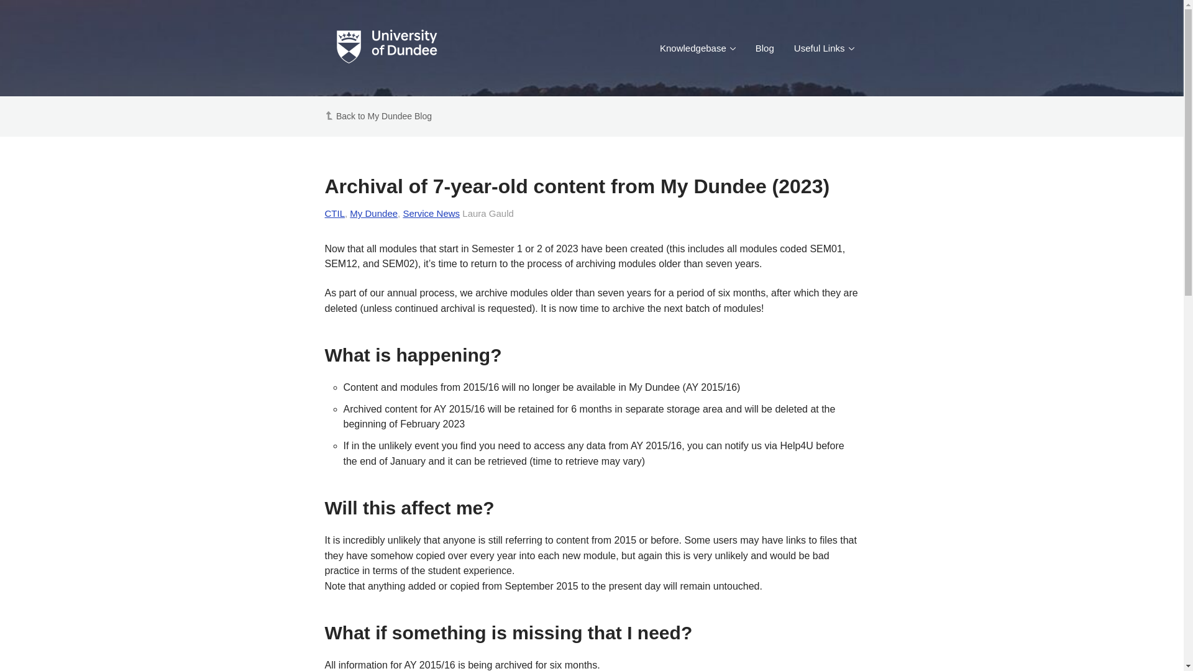 Image resolution: width=1193 pixels, height=671 pixels. Describe the element at coordinates (431, 213) in the screenshot. I see `Service News` at that location.